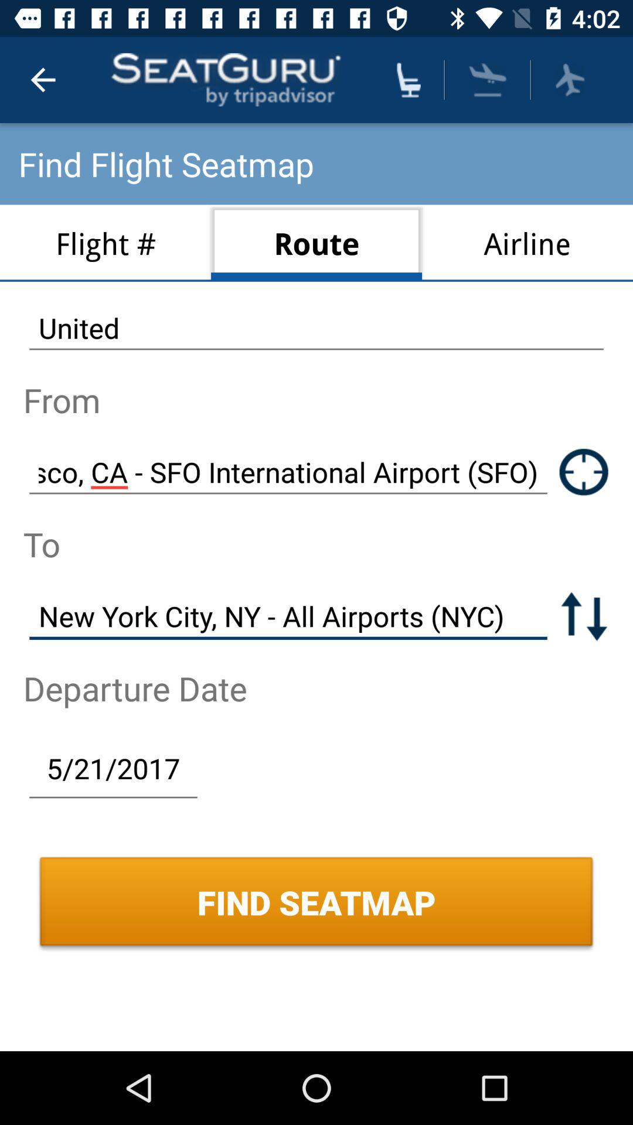 This screenshot has height=1125, width=633. What do you see at coordinates (584, 616) in the screenshot?
I see `change to from` at bounding box center [584, 616].